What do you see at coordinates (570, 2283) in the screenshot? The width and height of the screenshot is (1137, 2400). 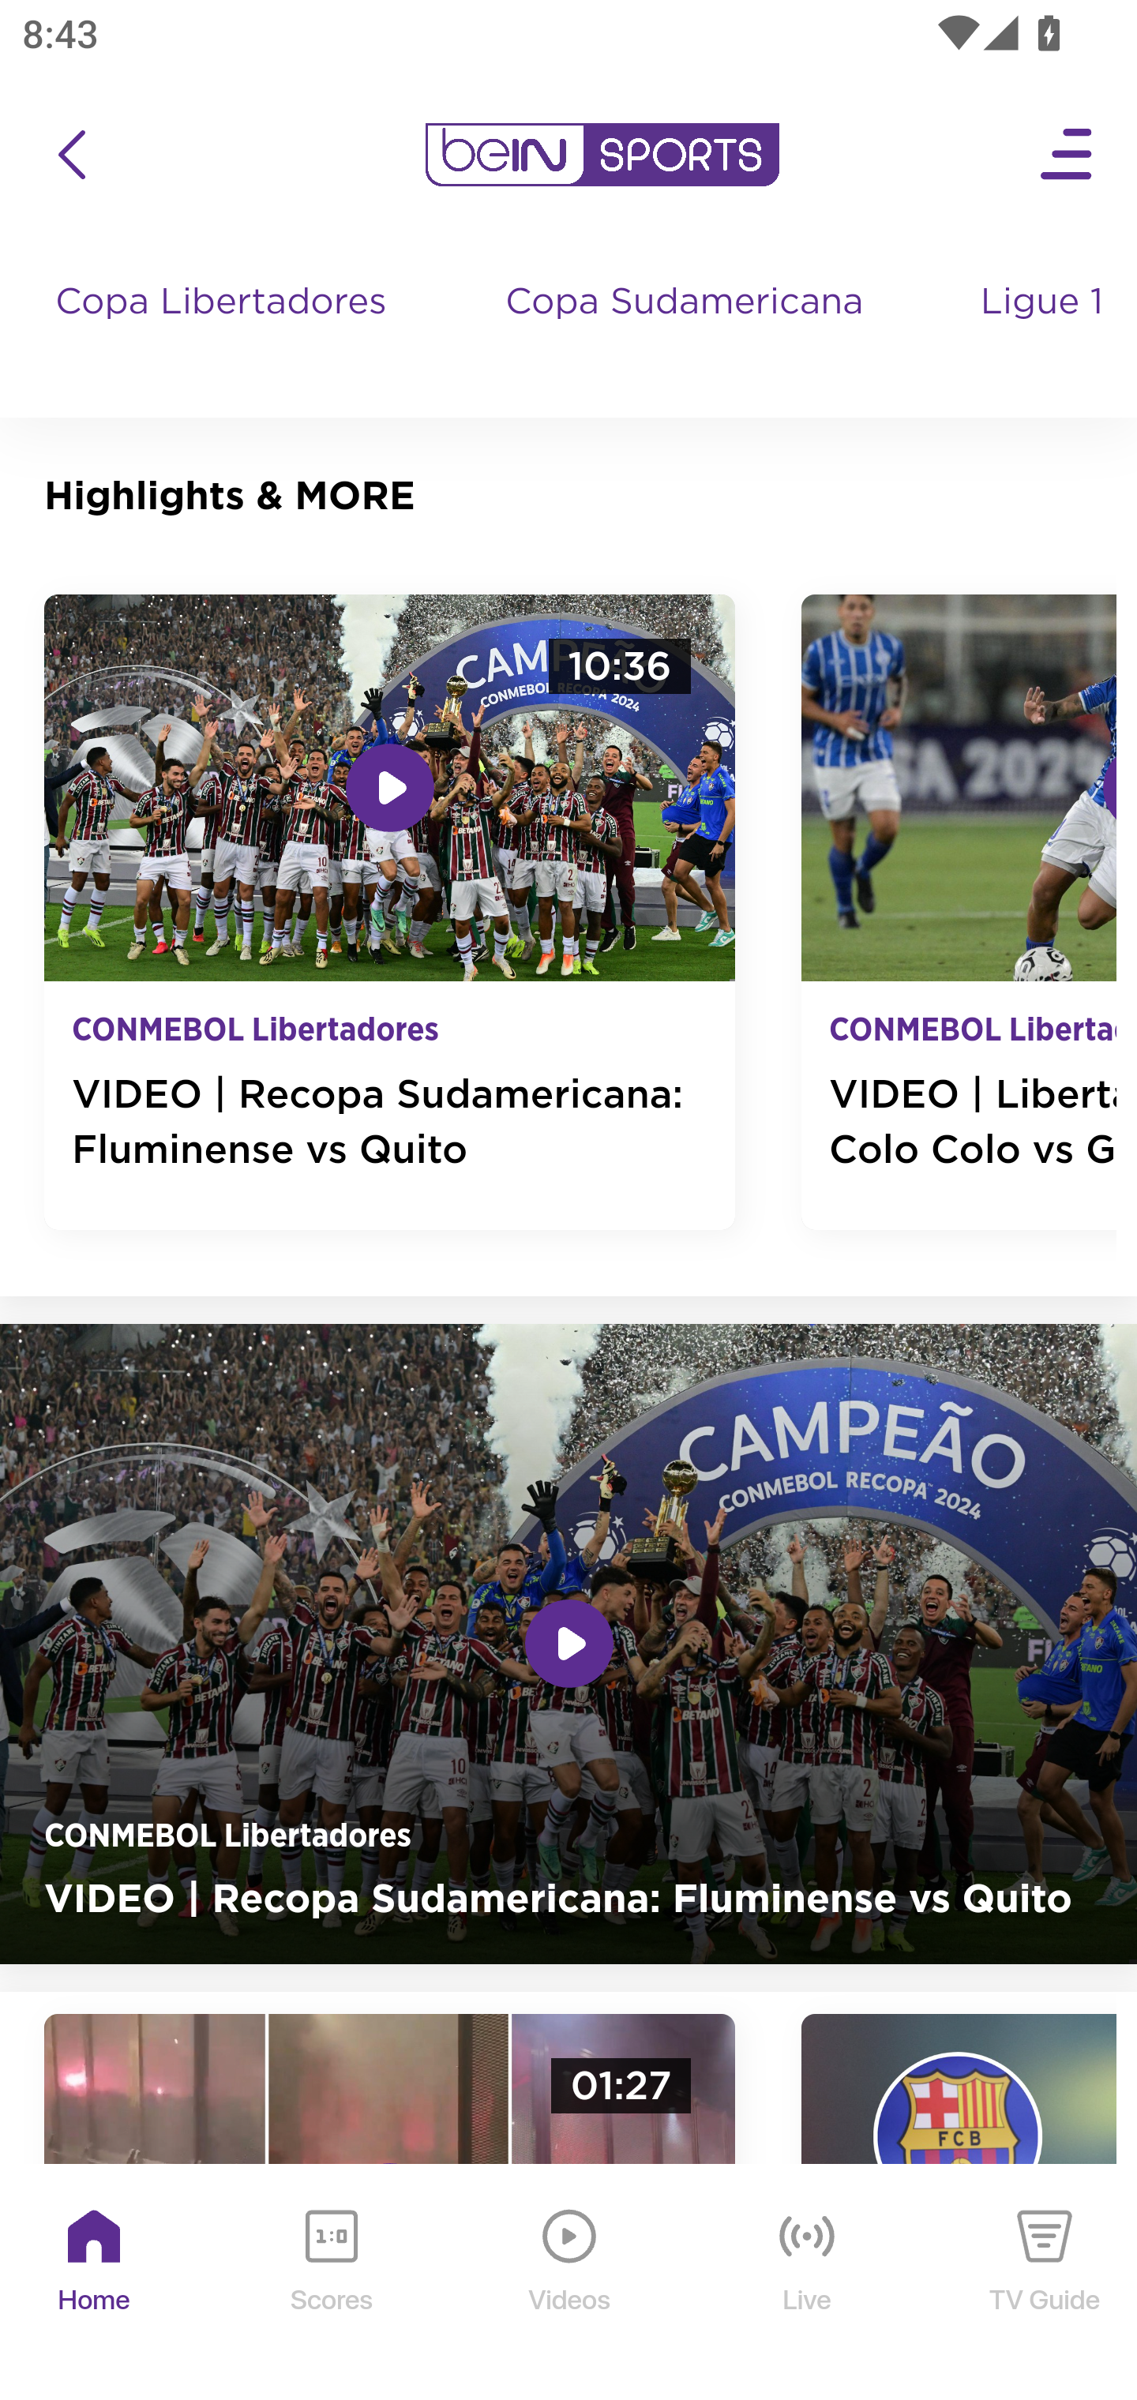 I see `Videos Videos Icon Videos` at bounding box center [570, 2283].